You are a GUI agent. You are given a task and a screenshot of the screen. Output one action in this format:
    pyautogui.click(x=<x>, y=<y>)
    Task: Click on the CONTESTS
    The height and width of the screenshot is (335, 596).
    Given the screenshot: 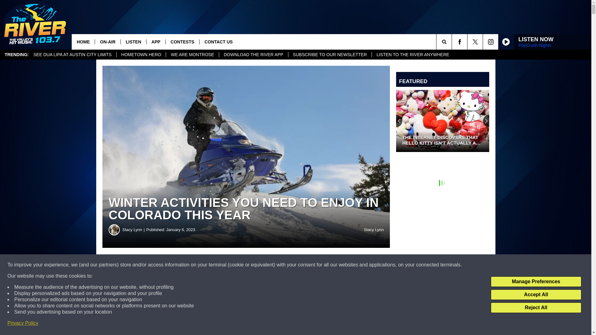 What is the action you would take?
    pyautogui.click(x=182, y=42)
    